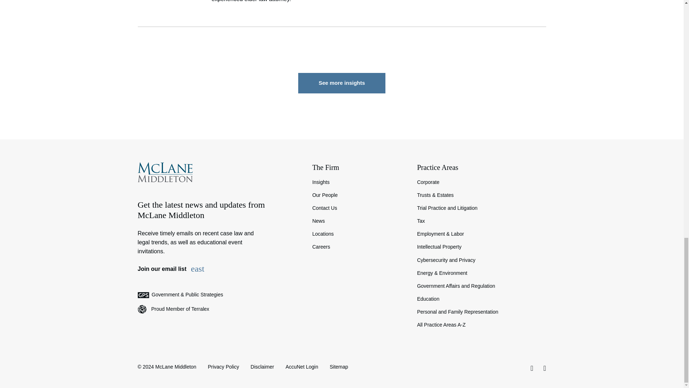 This screenshot has height=388, width=689. What do you see at coordinates (359, 208) in the screenshot?
I see `Contact Us` at bounding box center [359, 208].